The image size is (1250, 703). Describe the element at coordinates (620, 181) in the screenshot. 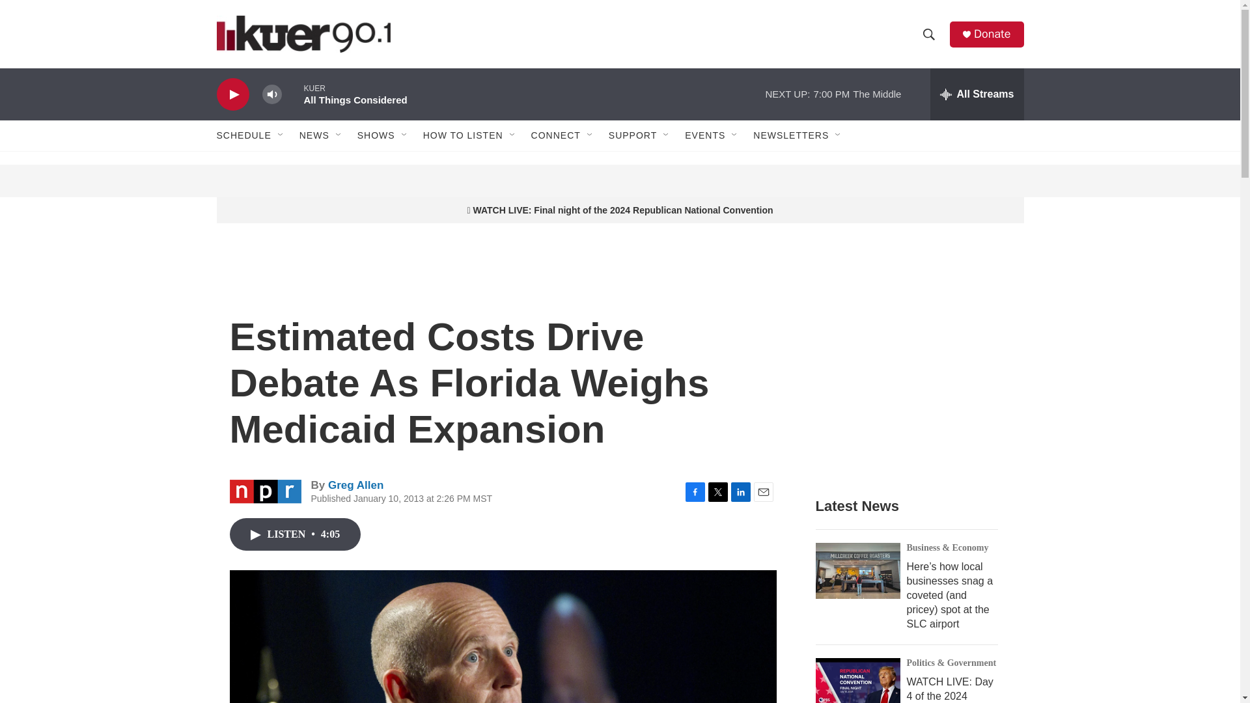

I see `3rd party ad content` at that location.